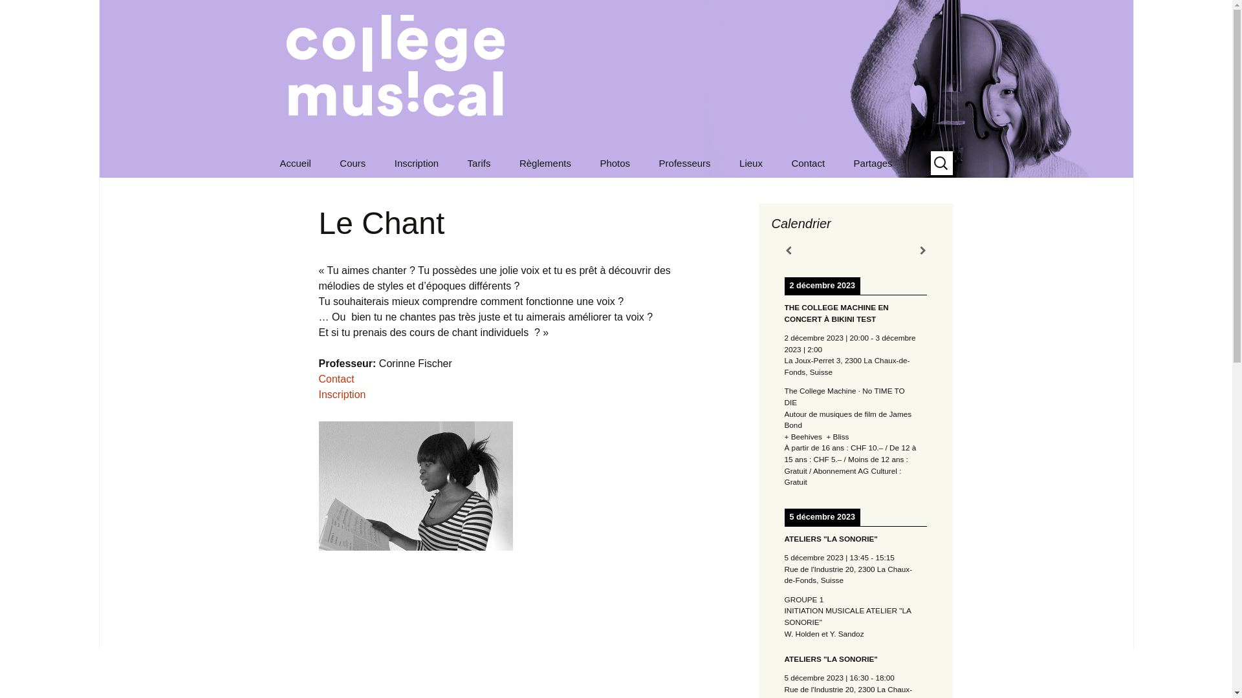 The height and width of the screenshot is (698, 1242). What do you see at coordinates (479, 163) in the screenshot?
I see `Tarifs` at bounding box center [479, 163].